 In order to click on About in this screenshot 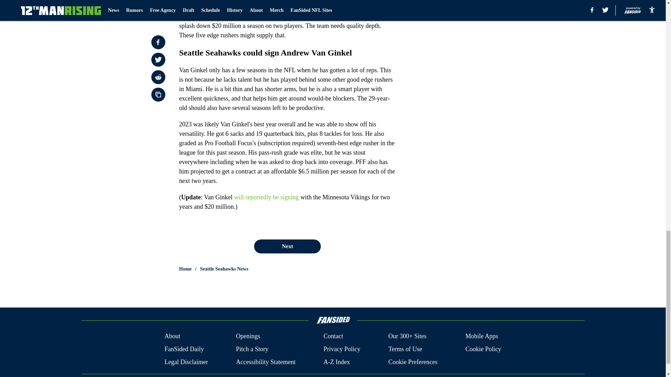, I will do `click(172, 337)`.